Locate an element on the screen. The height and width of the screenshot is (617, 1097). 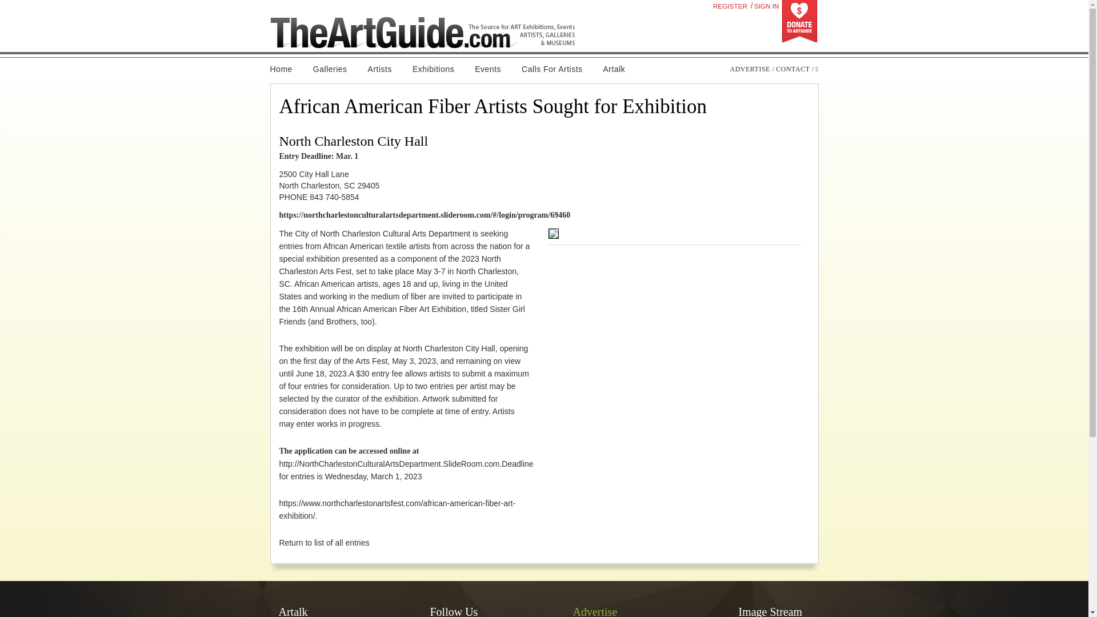
Galleries is located at coordinates (330, 69).